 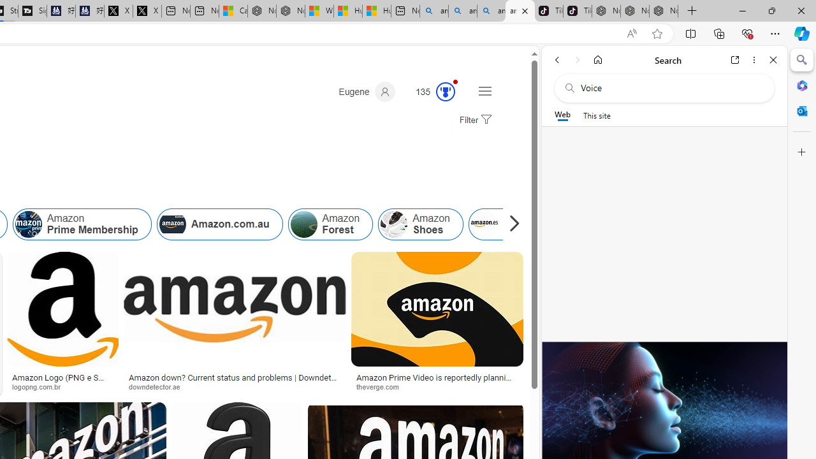 I want to click on amazon - Search Images, so click(x=520, y=11).